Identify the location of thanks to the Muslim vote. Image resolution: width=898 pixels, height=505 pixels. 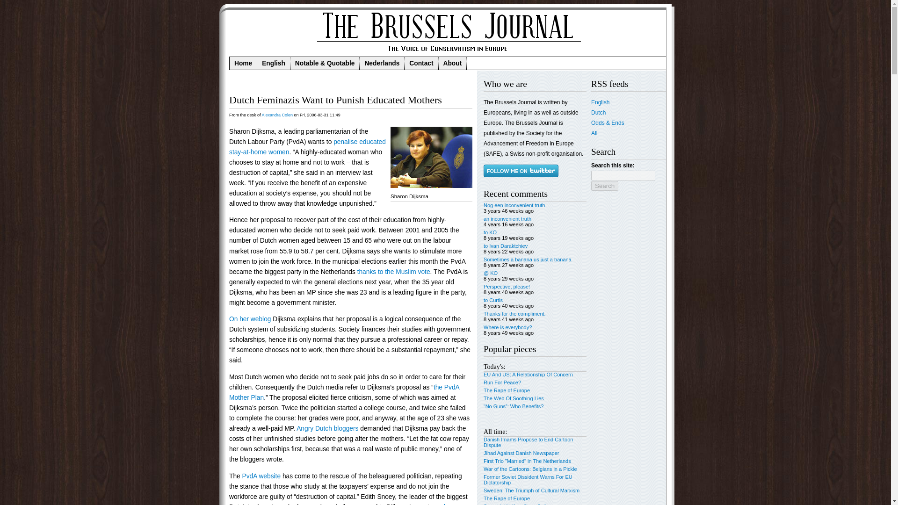
(394, 271).